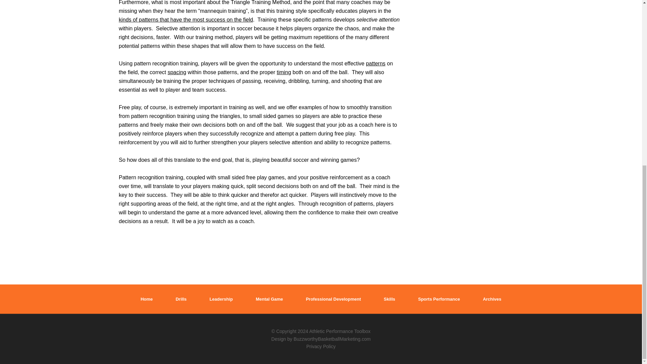 The width and height of the screenshot is (647, 364). I want to click on Home, so click(146, 299).